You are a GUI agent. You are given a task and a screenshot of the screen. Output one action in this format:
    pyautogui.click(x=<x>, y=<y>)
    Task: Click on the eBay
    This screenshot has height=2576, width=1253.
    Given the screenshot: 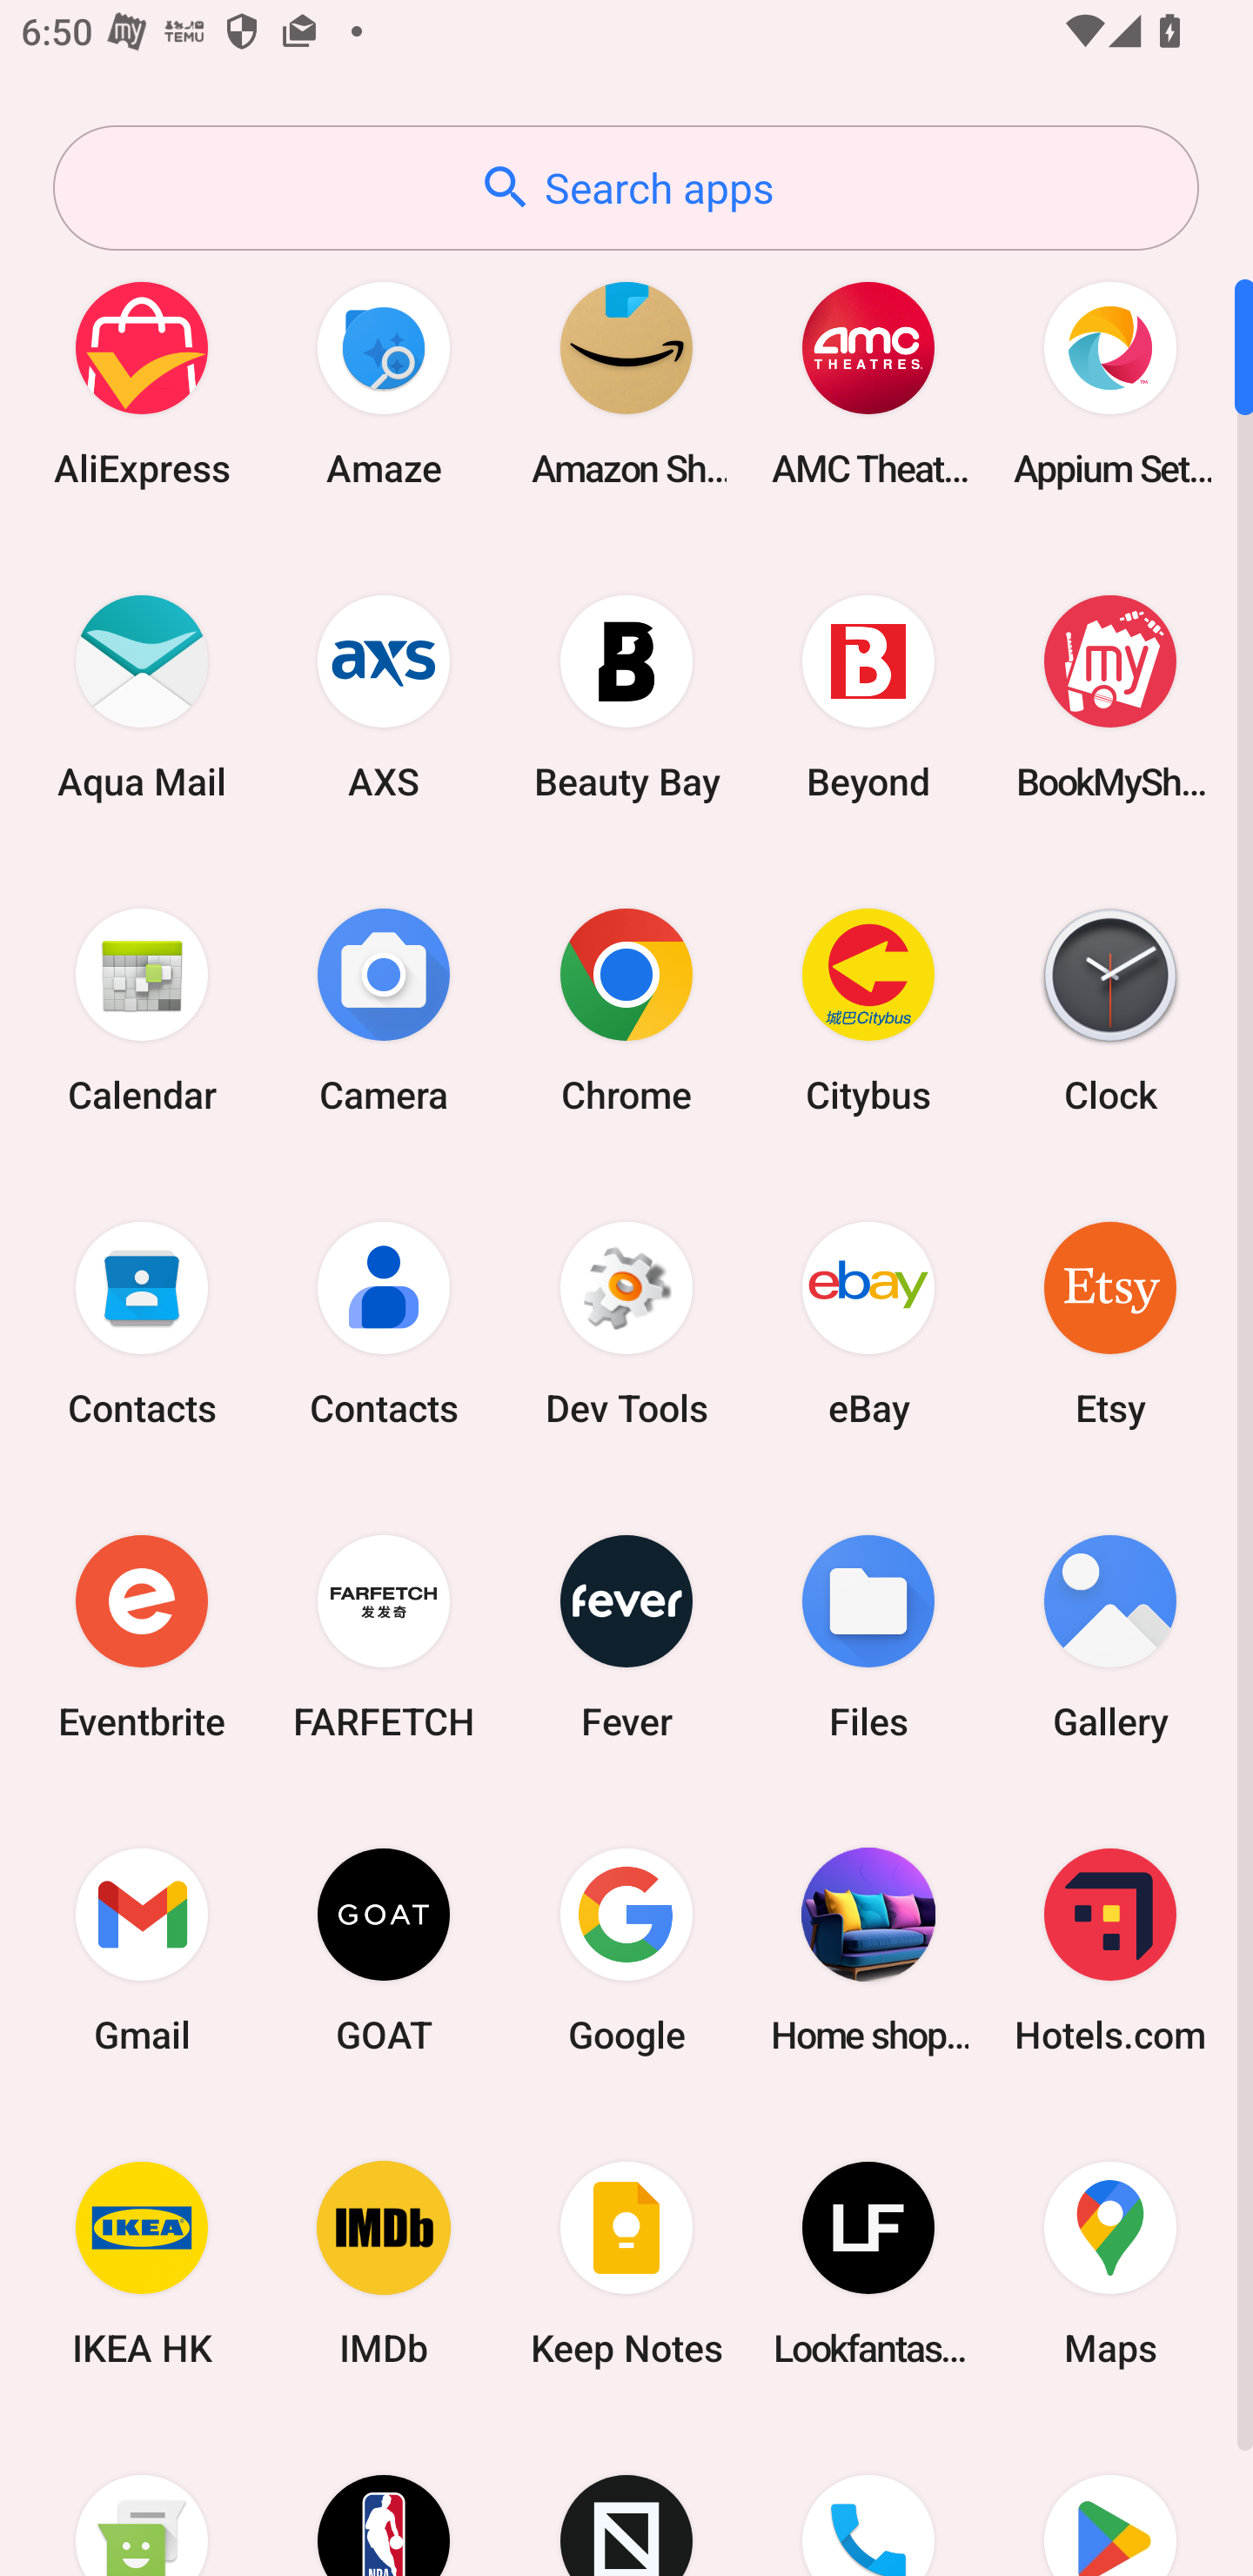 What is the action you would take?
    pyautogui.click(x=868, y=1323)
    